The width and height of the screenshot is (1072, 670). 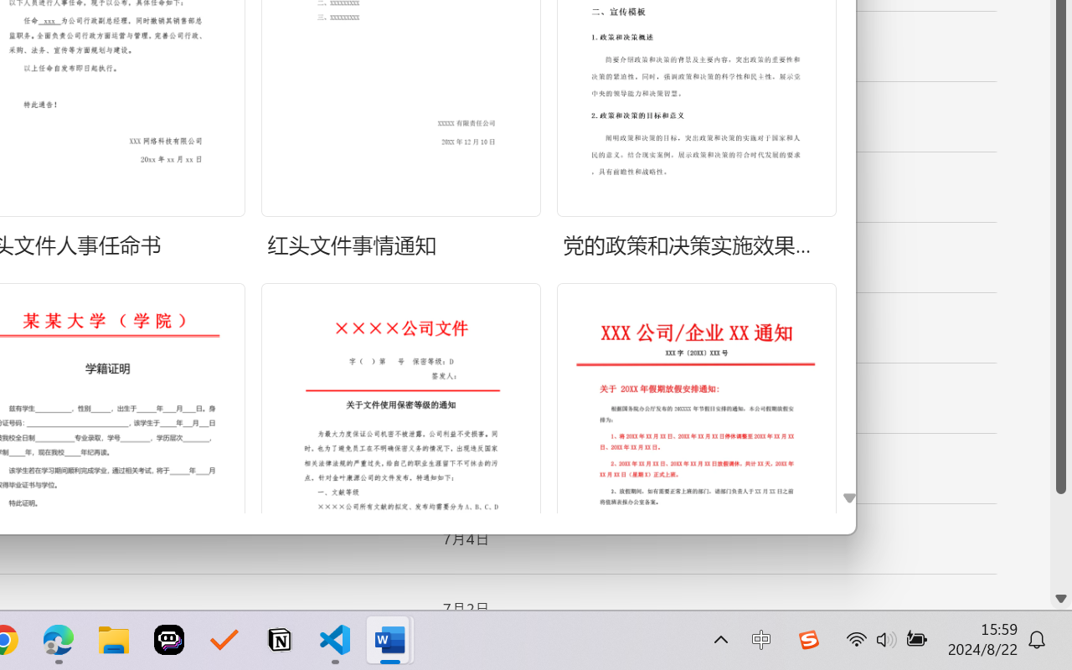 I want to click on Line down, so click(x=1061, y=599).